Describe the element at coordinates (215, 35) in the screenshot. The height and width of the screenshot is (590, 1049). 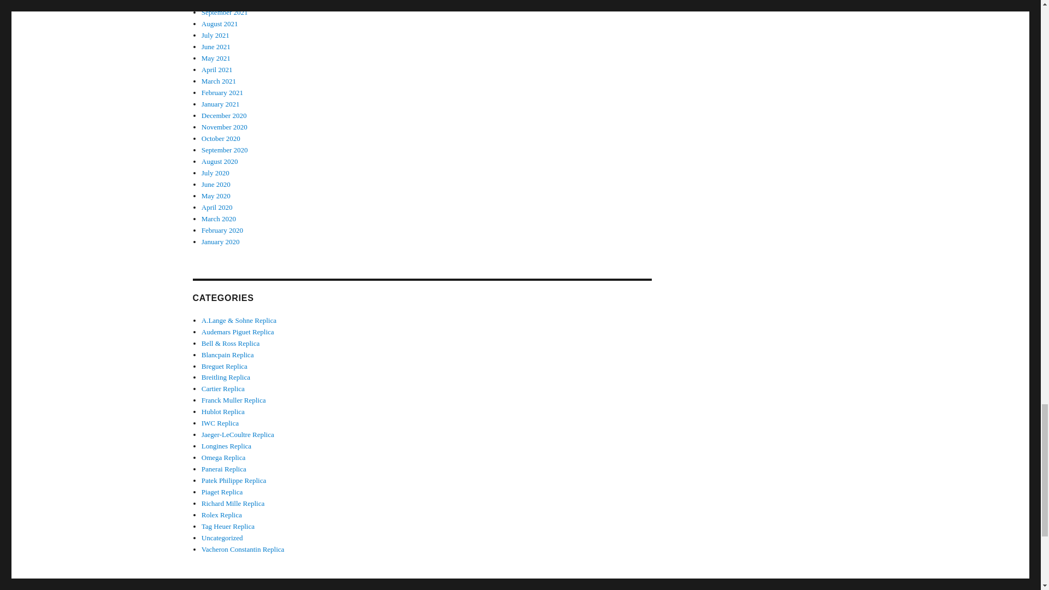
I see `July 2021` at that location.